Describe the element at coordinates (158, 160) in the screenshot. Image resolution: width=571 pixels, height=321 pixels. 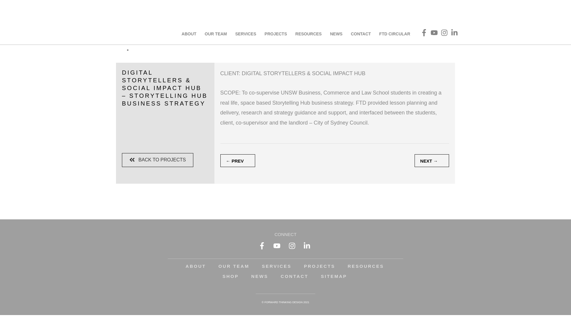
I see `BACK TO PROJECTS` at that location.